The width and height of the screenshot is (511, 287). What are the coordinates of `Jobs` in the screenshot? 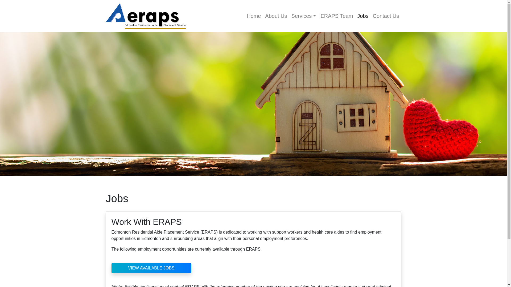 It's located at (363, 16).